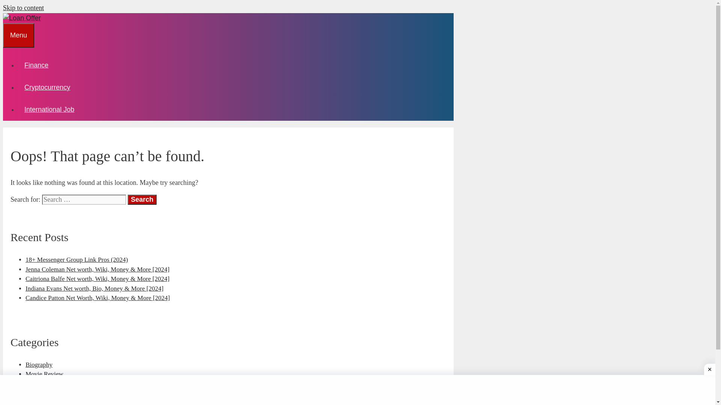 Image resolution: width=721 pixels, height=405 pixels. What do you see at coordinates (77, 259) in the screenshot?
I see `18+ Messenger Group Link Pros (2024)` at bounding box center [77, 259].